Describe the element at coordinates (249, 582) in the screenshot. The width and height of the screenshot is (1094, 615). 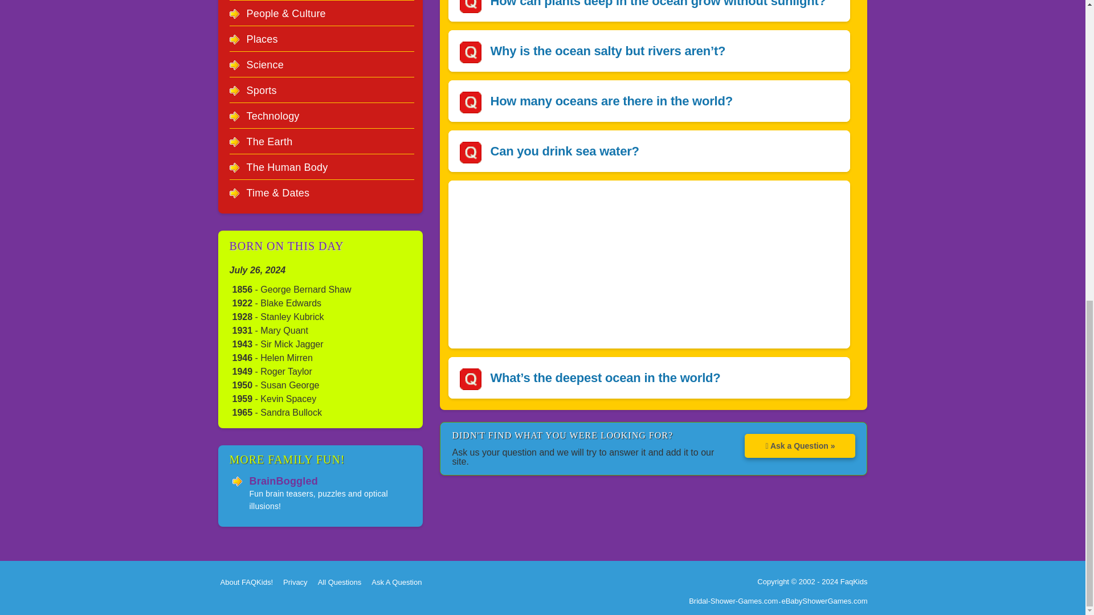
I see `About FAQKids!` at that location.